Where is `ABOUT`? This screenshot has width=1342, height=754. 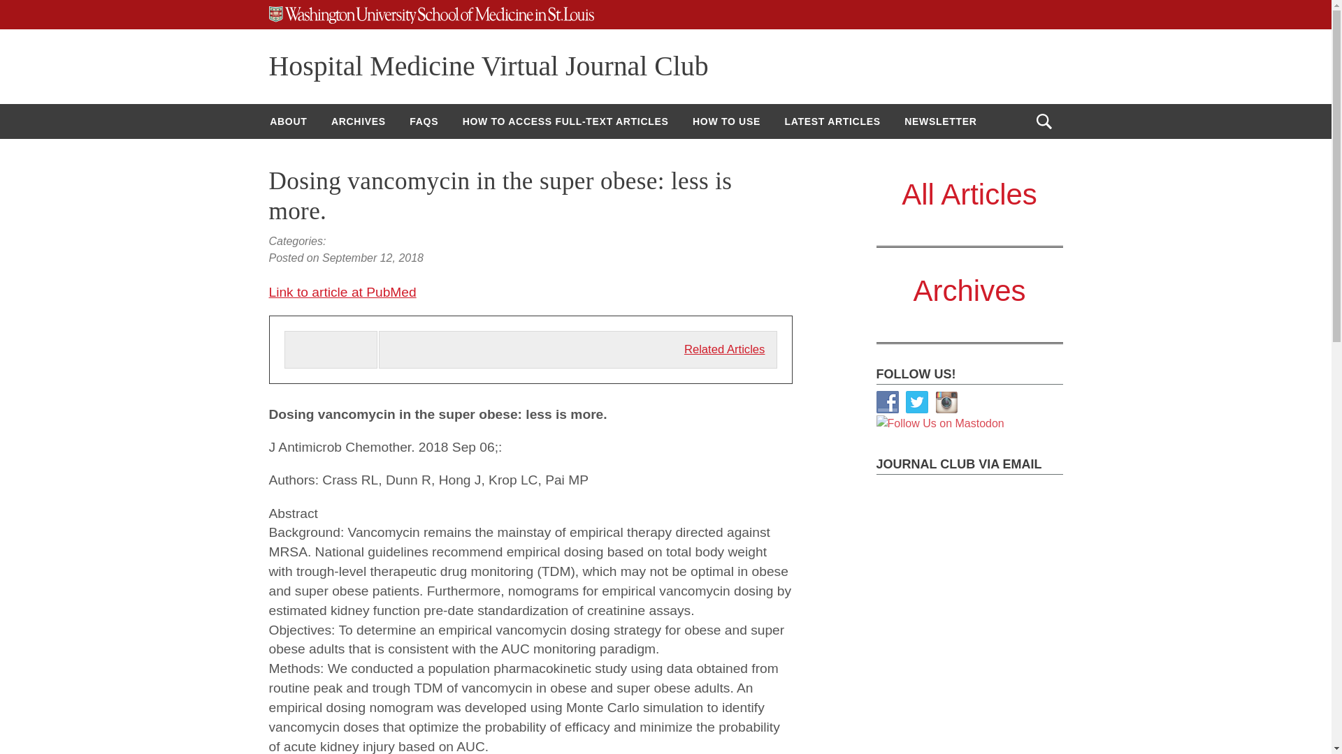 ABOUT is located at coordinates (288, 121).